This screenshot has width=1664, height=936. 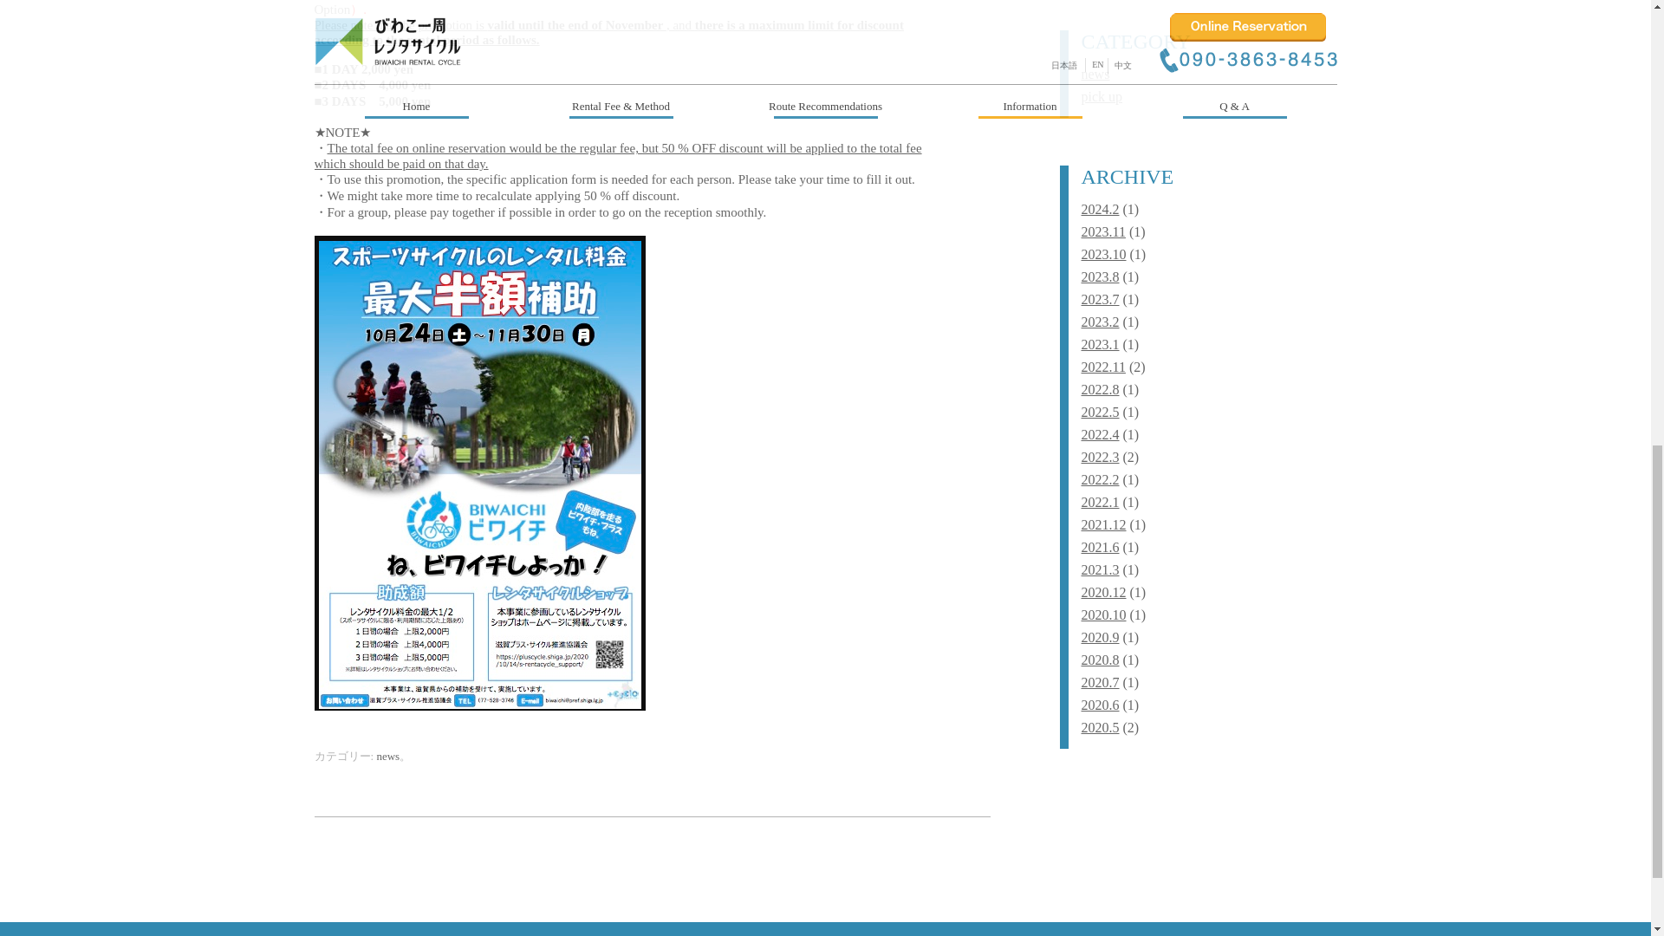 What do you see at coordinates (1101, 277) in the screenshot?
I see `2023.8` at bounding box center [1101, 277].